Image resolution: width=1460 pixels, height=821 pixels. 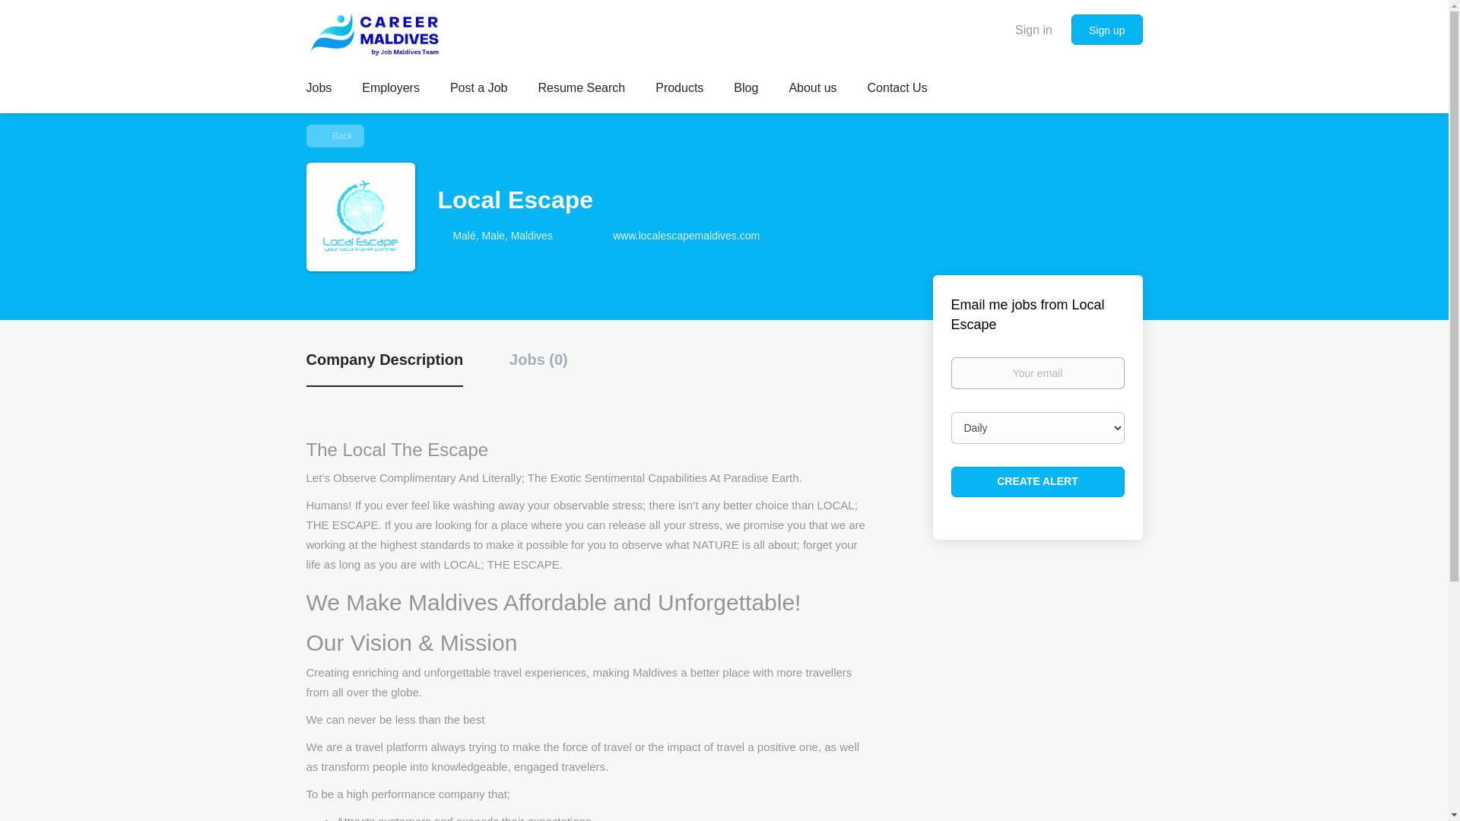 I want to click on Post a Job, so click(x=479, y=90).